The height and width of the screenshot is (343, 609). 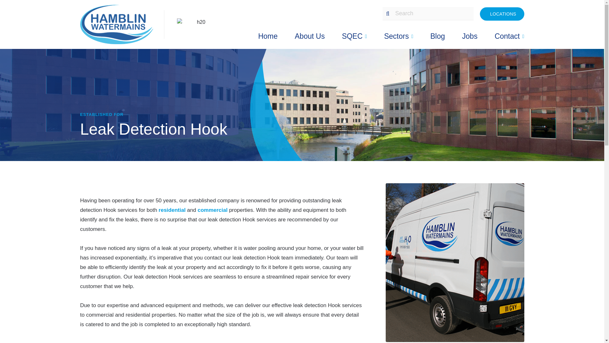 I want to click on Contact, so click(x=509, y=36).